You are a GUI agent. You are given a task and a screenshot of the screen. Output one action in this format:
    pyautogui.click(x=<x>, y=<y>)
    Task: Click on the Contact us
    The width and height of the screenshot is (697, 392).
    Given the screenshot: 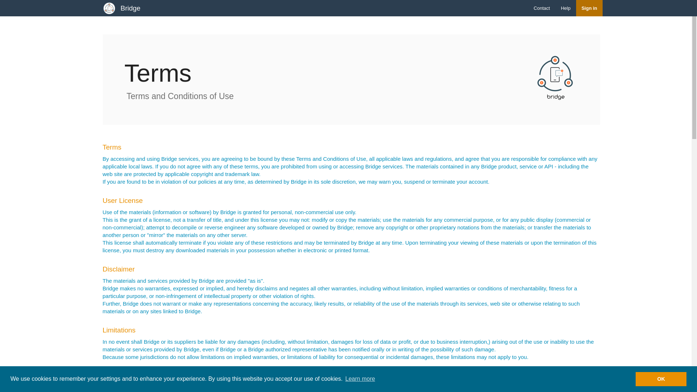 What is the action you would take?
    pyautogui.click(x=542, y=8)
    